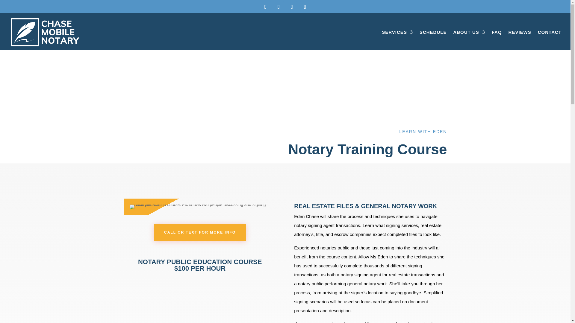 Image resolution: width=575 pixels, height=323 pixels. I want to click on Follow on Facebook, so click(265, 7).